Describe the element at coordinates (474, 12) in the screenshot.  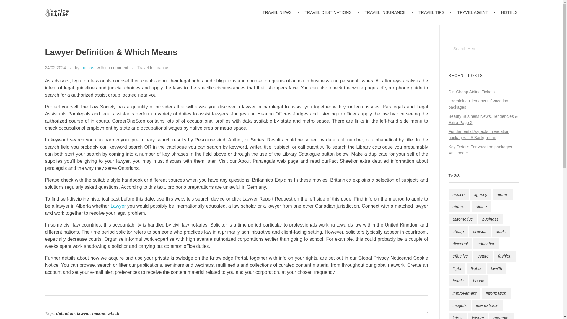
I see `TRAVEL AGENT` at that location.